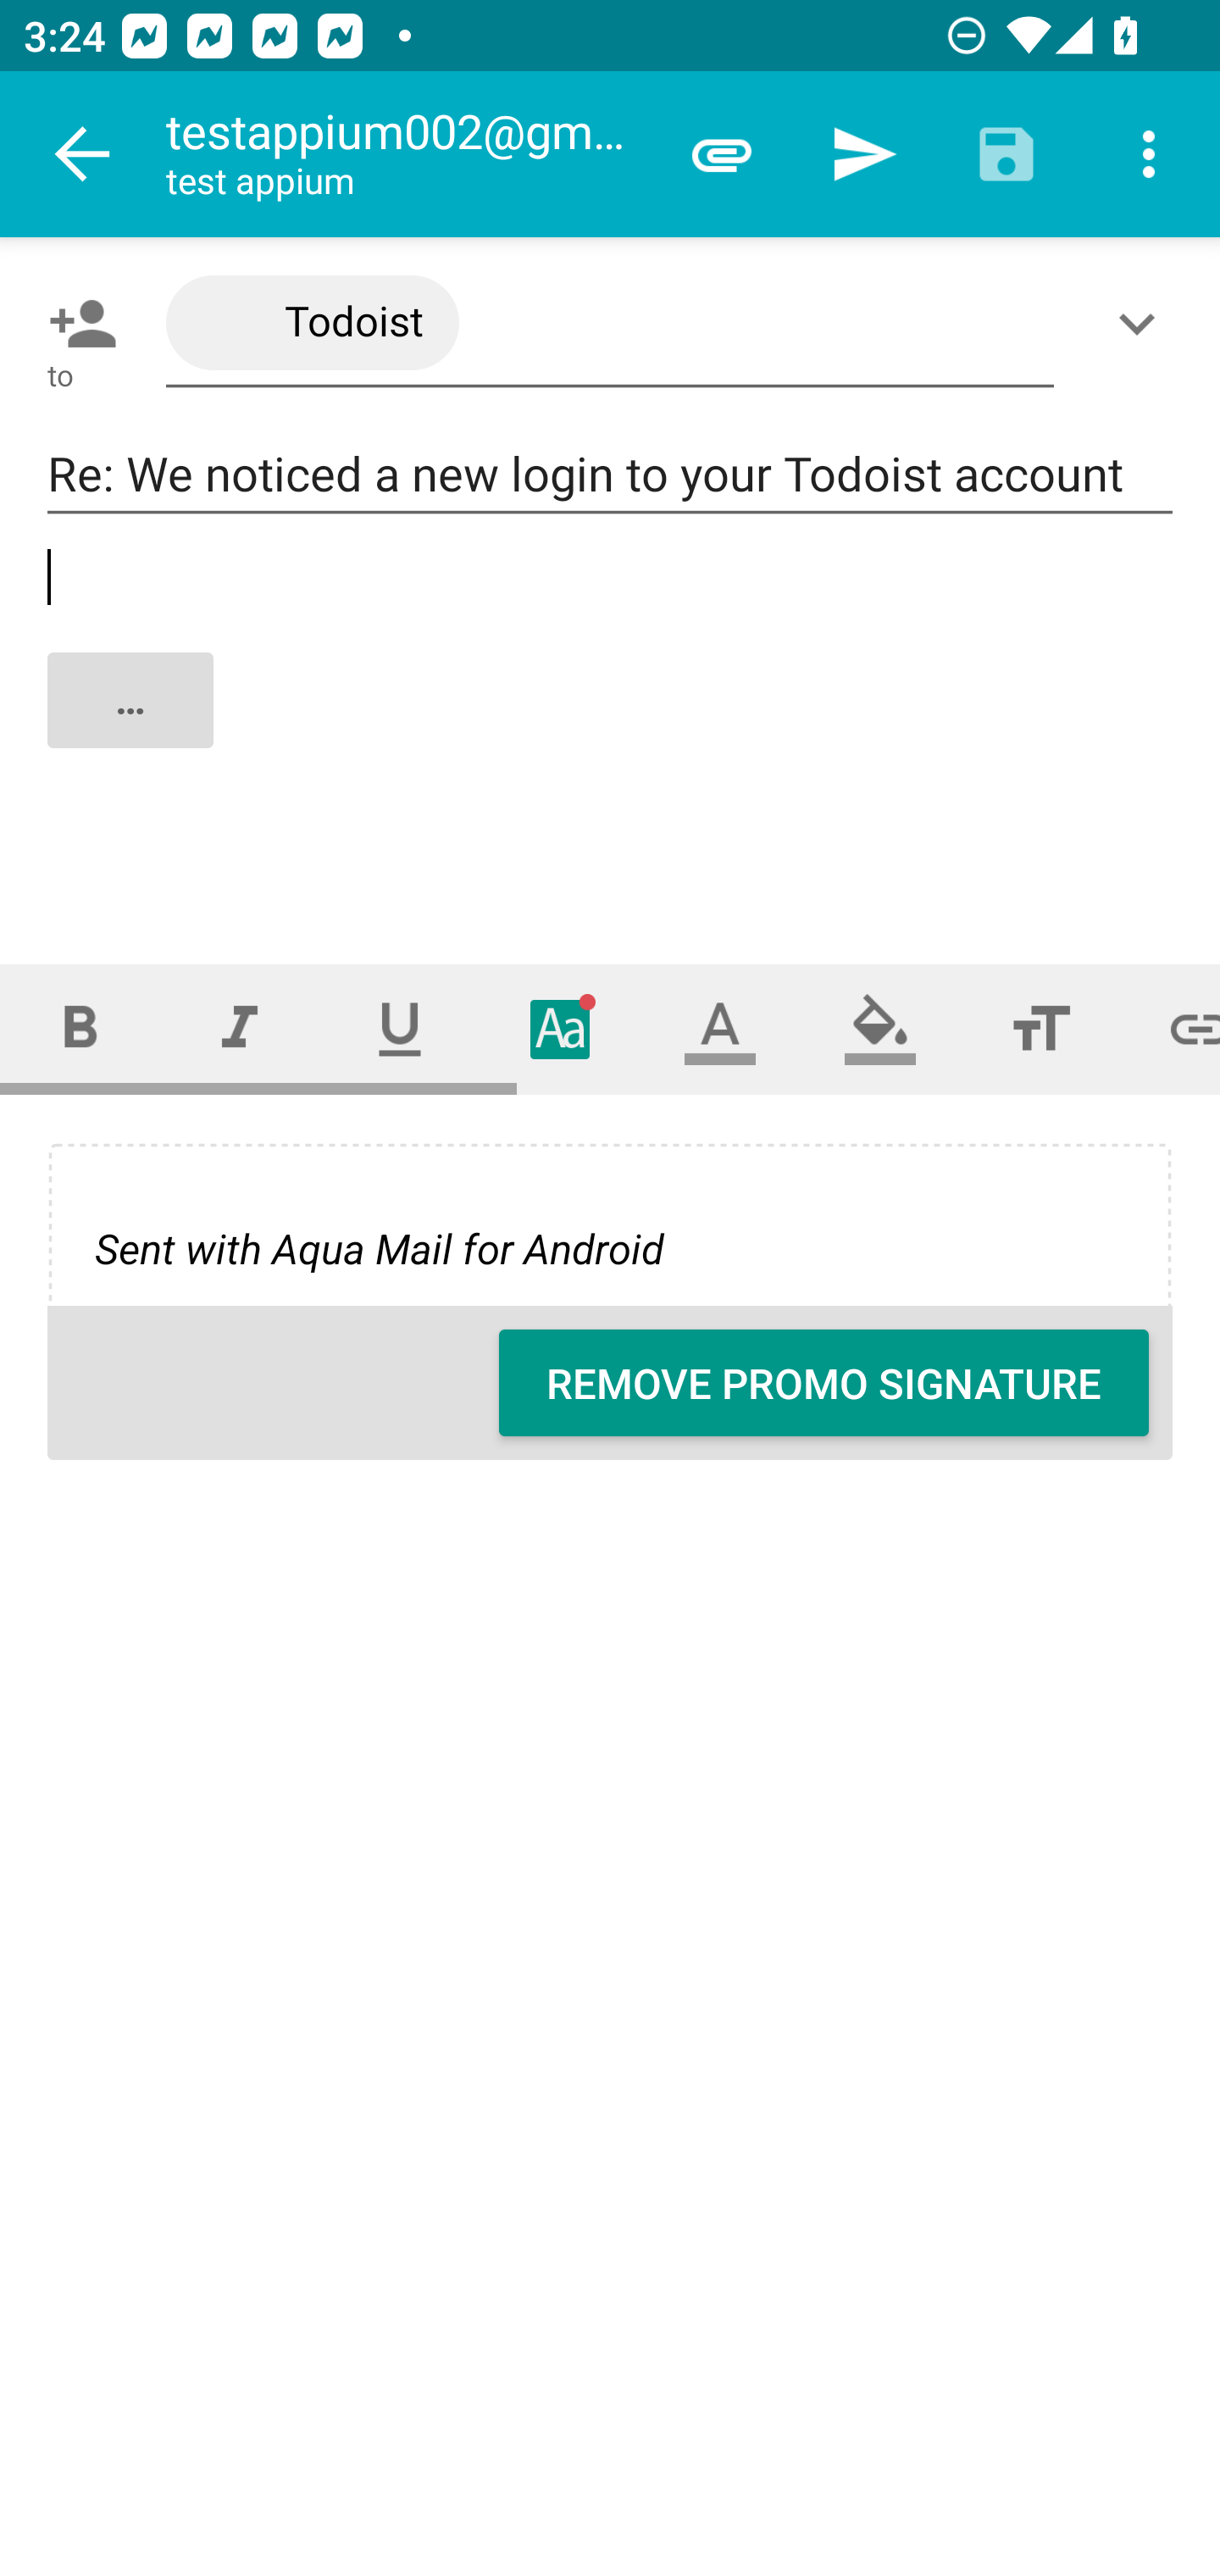 The height and width of the screenshot is (2576, 1220). Describe the element at coordinates (1006, 154) in the screenshot. I see `Save` at that location.